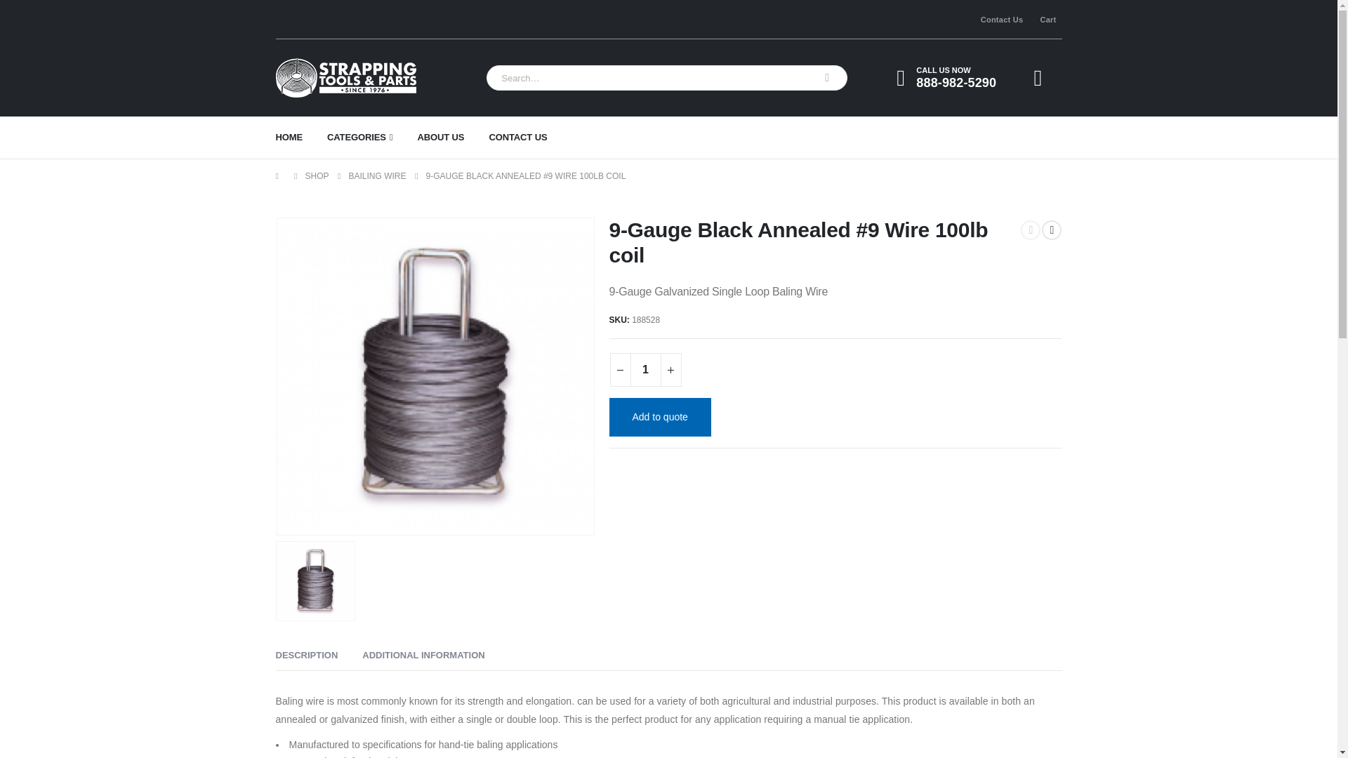 This screenshot has width=1348, height=758. What do you see at coordinates (827, 77) in the screenshot?
I see `Search` at bounding box center [827, 77].